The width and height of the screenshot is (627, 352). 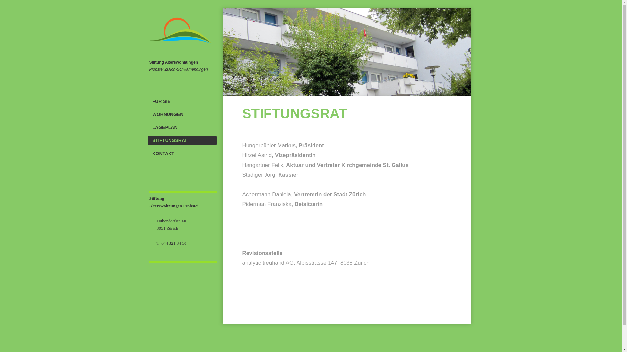 What do you see at coordinates (182, 114) in the screenshot?
I see `WOHNUNGEN` at bounding box center [182, 114].